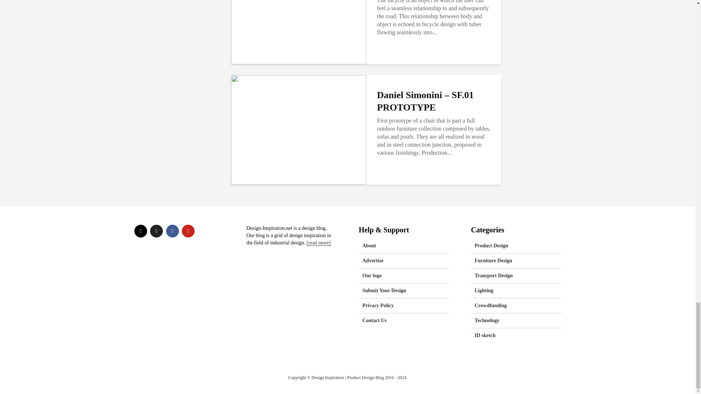 The height and width of the screenshot is (394, 701). Describe the element at coordinates (188, 231) in the screenshot. I see `Pinterest` at that location.